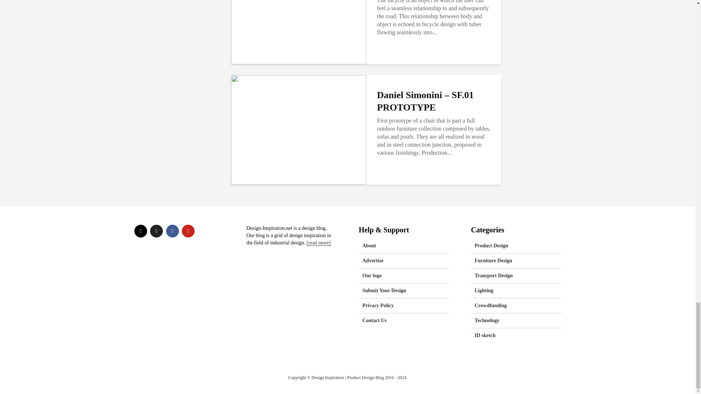 The height and width of the screenshot is (394, 701). Describe the element at coordinates (188, 231) in the screenshot. I see `Pinterest` at that location.